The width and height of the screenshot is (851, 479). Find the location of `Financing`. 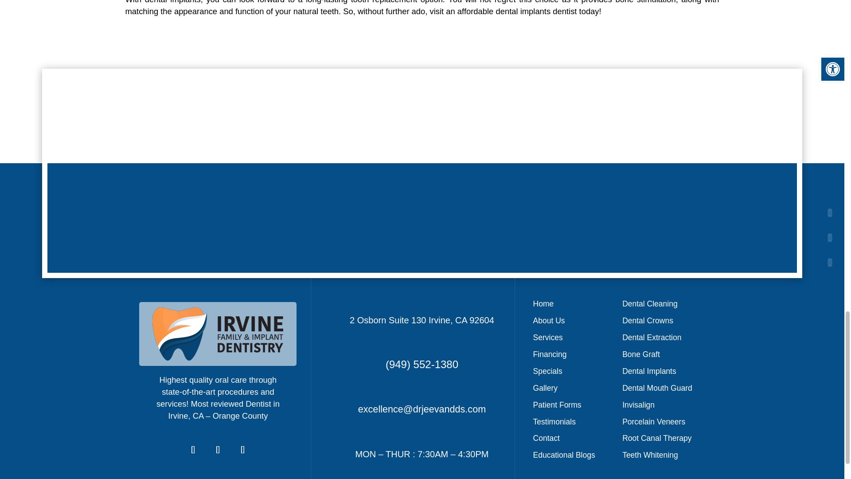

Financing is located at coordinates (550, 357).